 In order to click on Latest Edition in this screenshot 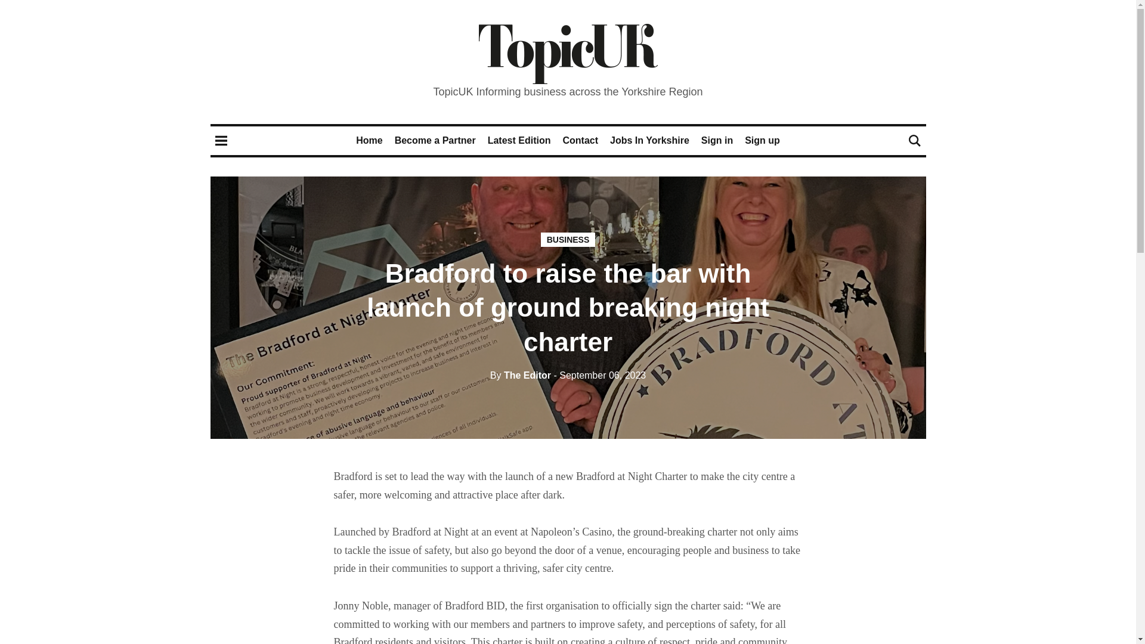, I will do `click(519, 140)`.